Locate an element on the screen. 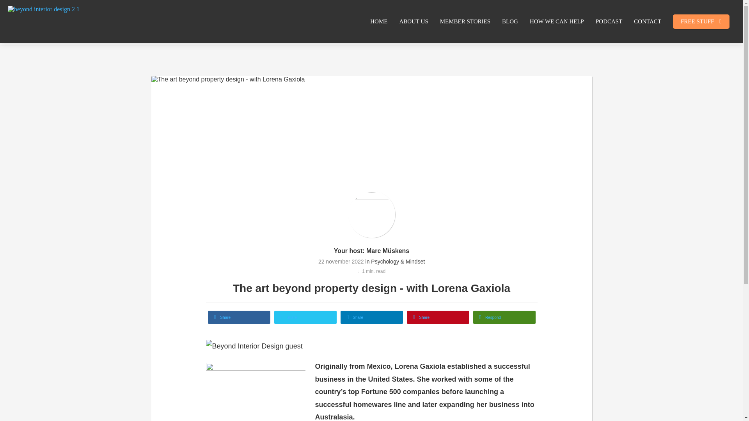 The width and height of the screenshot is (749, 421). PODCAST is located at coordinates (609, 21).